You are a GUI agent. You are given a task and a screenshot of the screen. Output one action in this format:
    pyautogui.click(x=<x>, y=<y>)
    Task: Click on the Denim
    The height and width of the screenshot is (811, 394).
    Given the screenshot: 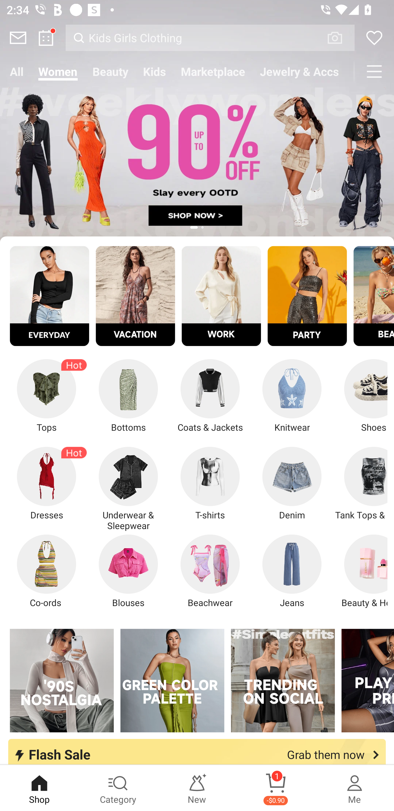 What is the action you would take?
    pyautogui.click(x=292, y=484)
    